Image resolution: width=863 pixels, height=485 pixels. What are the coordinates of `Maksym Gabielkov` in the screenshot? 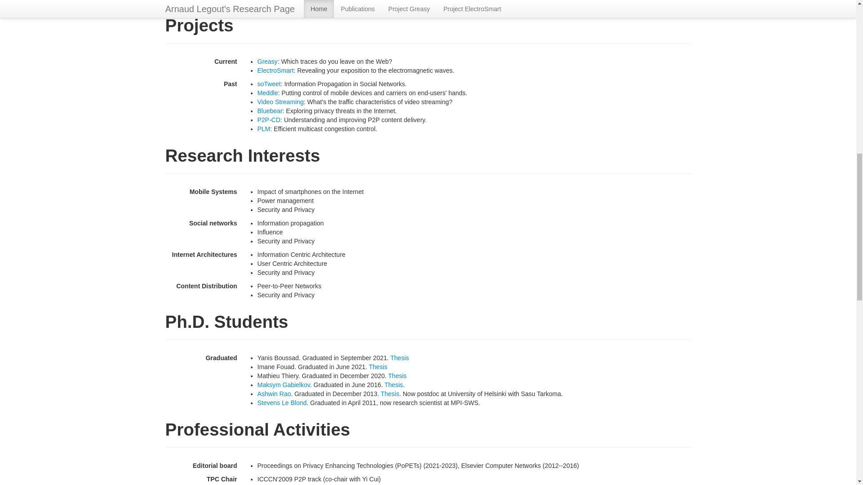 It's located at (283, 384).